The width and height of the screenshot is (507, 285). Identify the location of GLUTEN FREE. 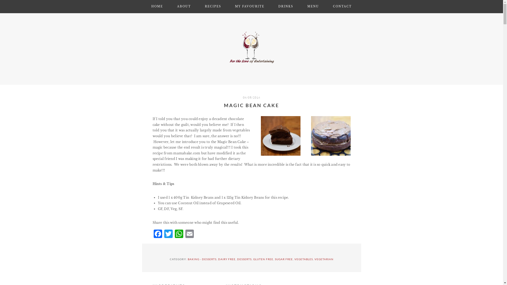
(263, 259).